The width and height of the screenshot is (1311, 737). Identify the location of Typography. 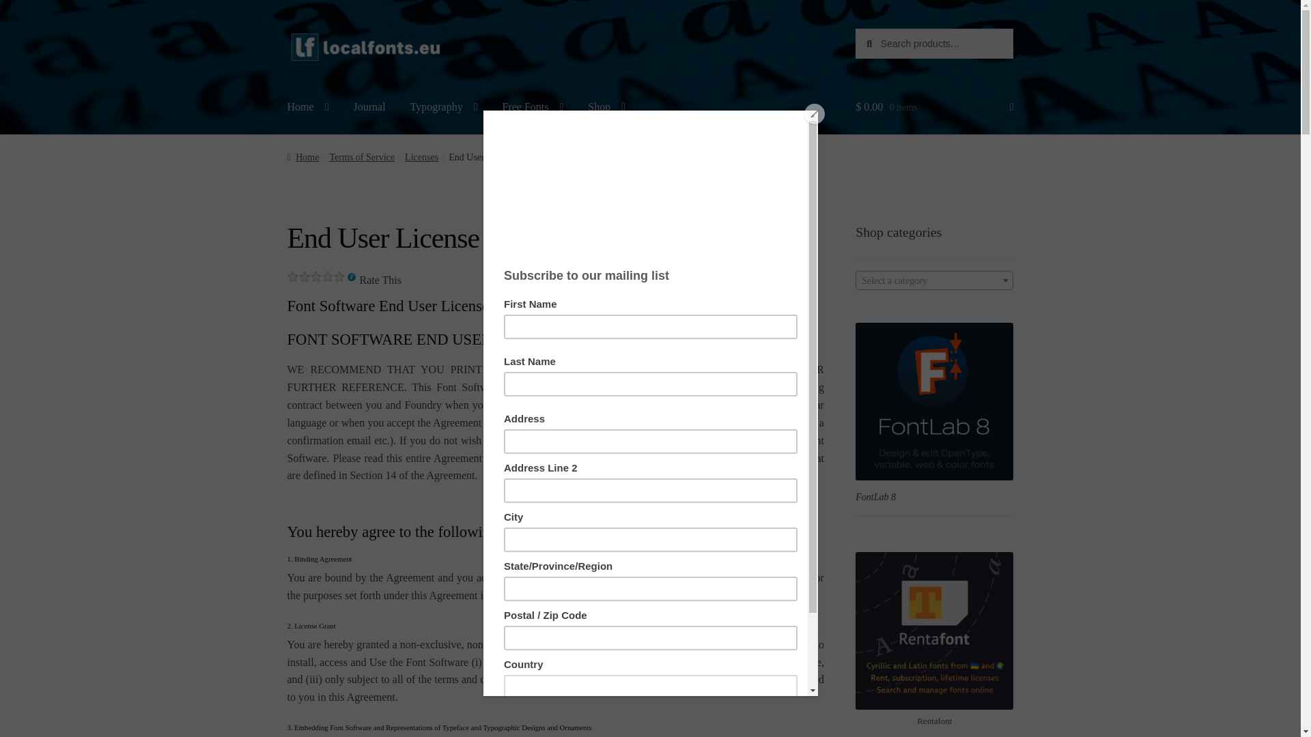
(444, 106).